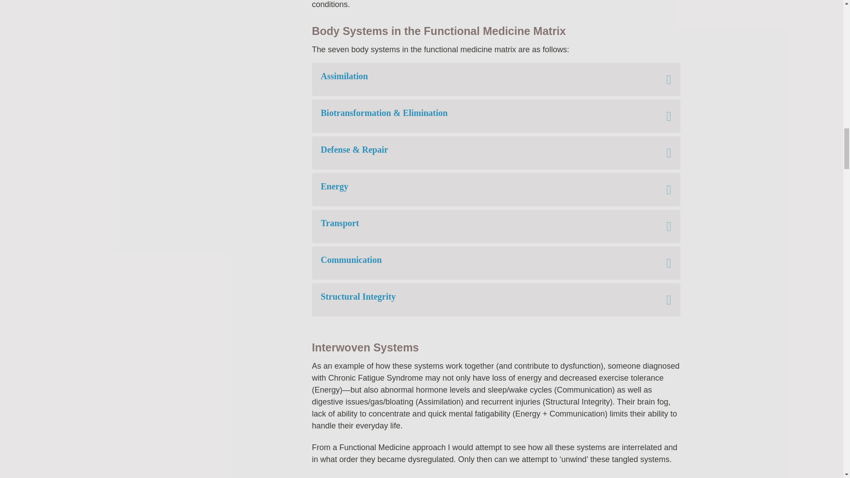 This screenshot has width=850, height=478. I want to click on Expand, so click(662, 79).